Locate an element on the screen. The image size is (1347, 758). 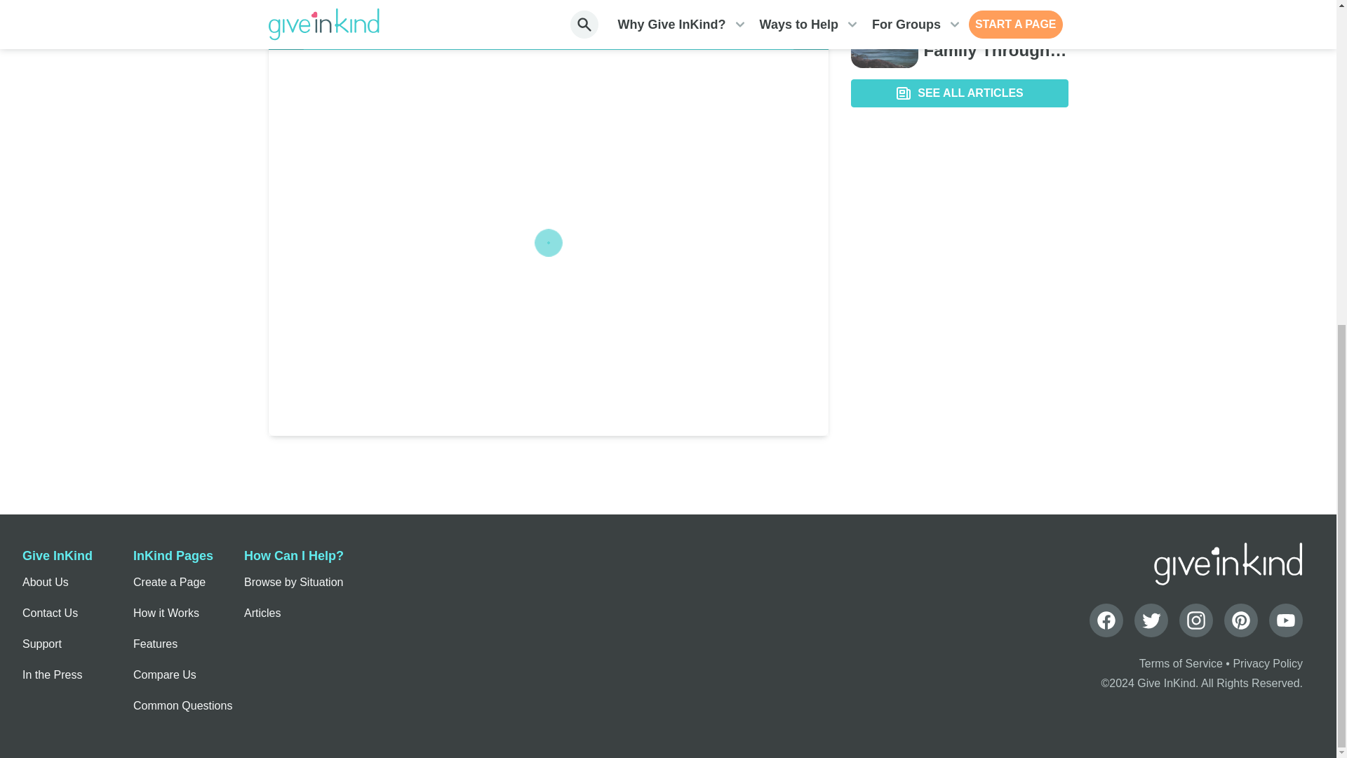
Cancer is located at coordinates (995, 11).